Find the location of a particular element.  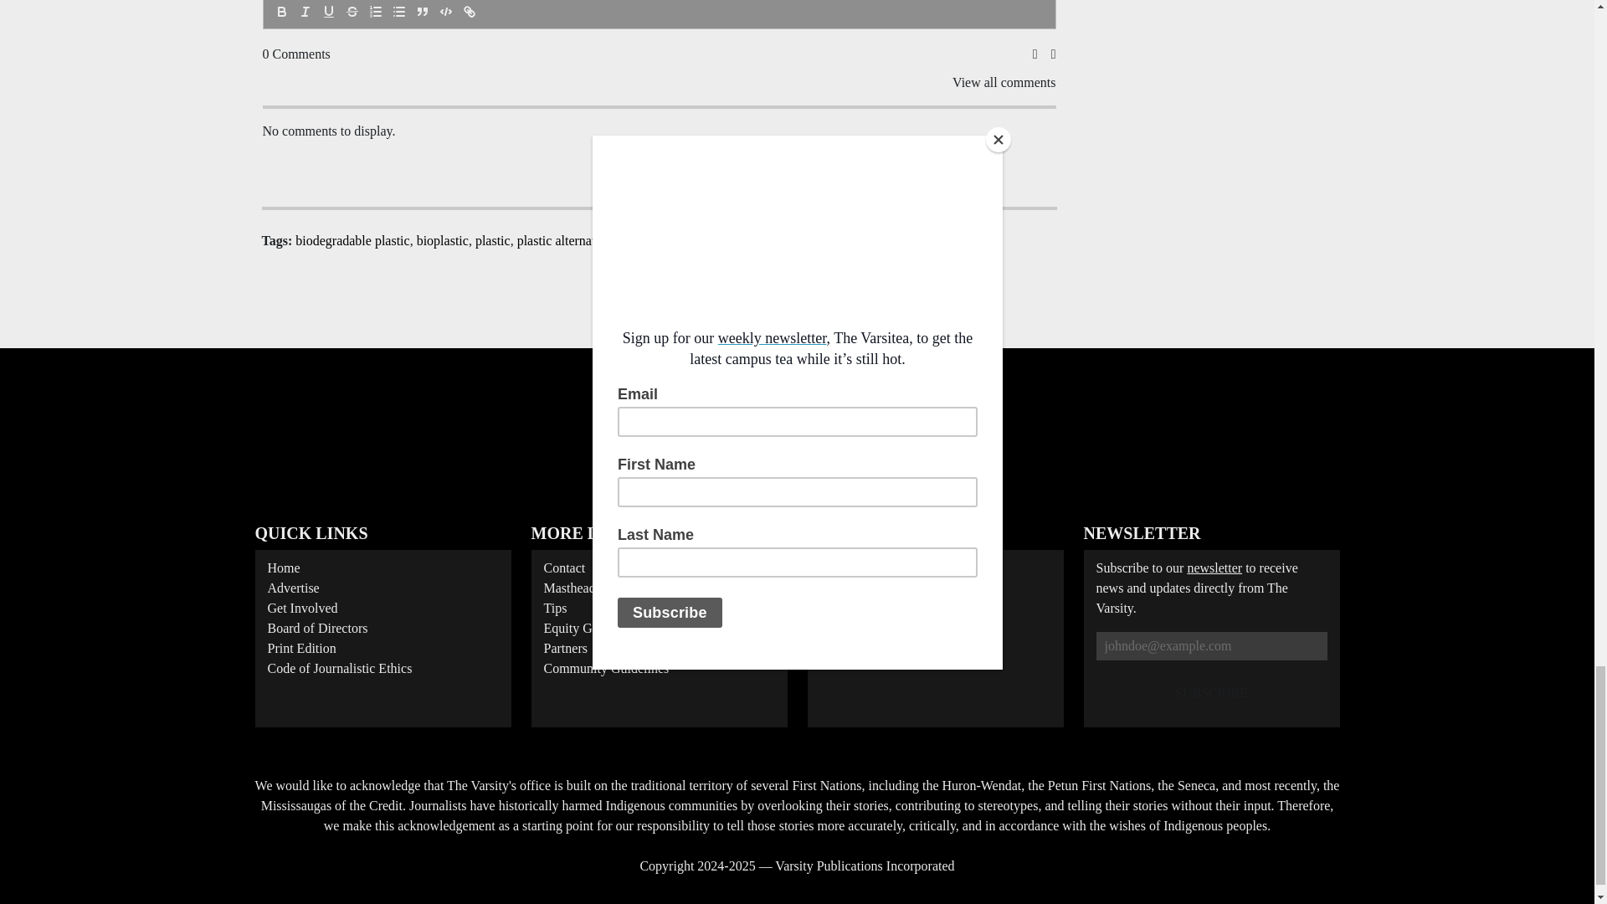

Code Block is located at coordinates (445, 12).